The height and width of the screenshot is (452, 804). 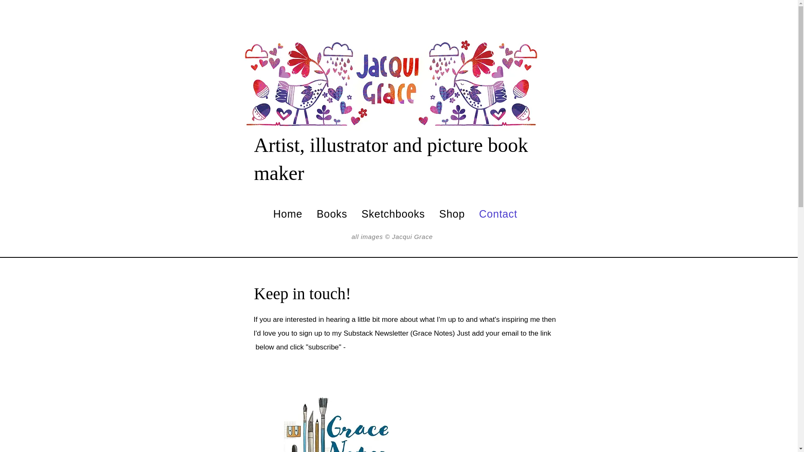 I want to click on Home, so click(x=288, y=214).